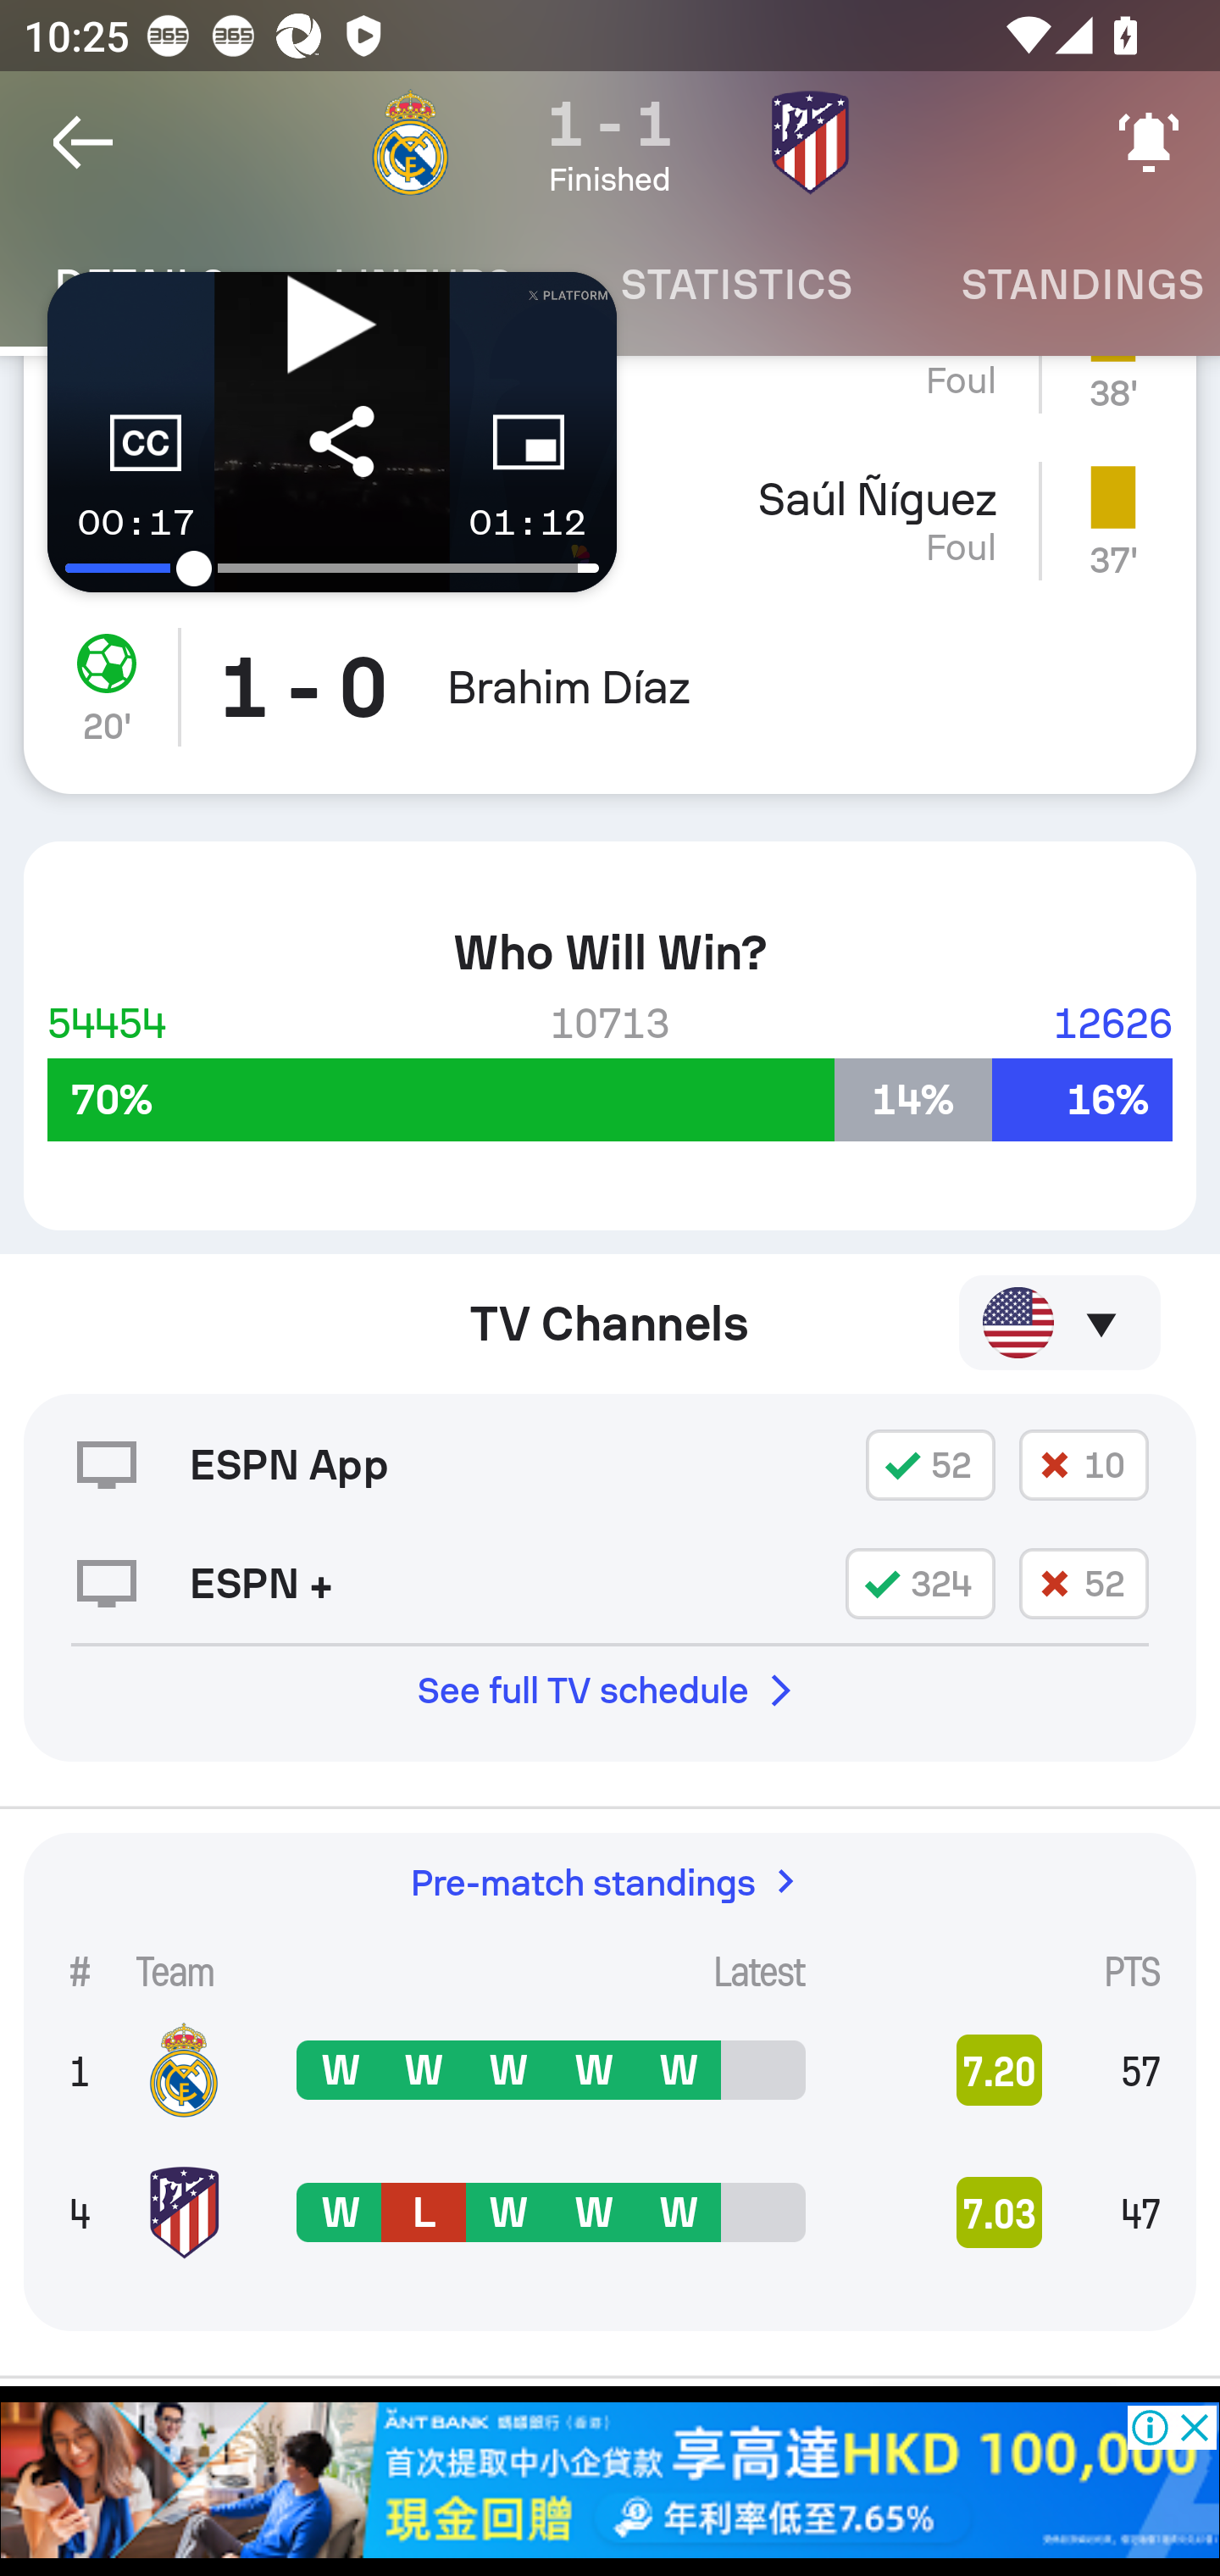 The image size is (1220, 2576). What do you see at coordinates (83, 142) in the screenshot?
I see `Navigate up` at bounding box center [83, 142].